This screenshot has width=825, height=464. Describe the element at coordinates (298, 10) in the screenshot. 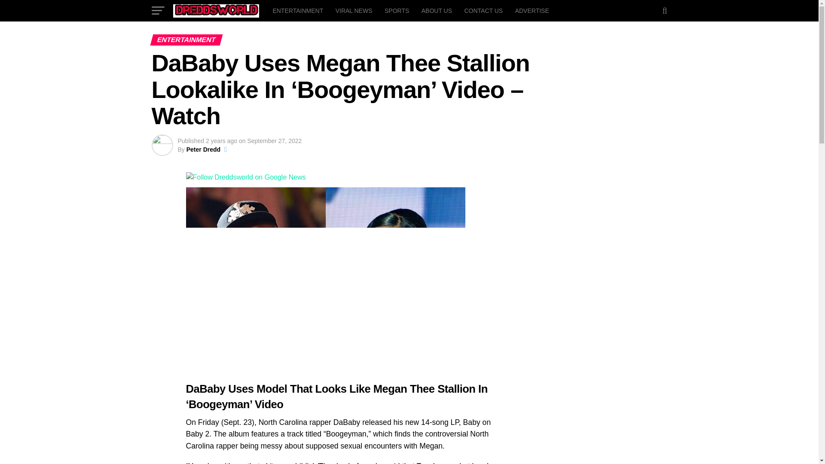

I see `ENTERTAINMENT` at that location.